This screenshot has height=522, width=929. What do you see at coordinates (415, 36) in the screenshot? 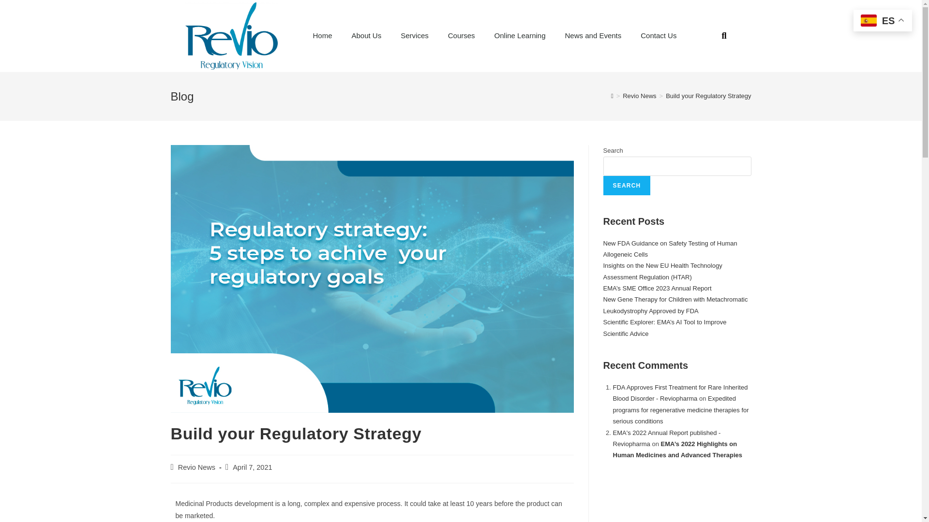
I see `Services` at bounding box center [415, 36].